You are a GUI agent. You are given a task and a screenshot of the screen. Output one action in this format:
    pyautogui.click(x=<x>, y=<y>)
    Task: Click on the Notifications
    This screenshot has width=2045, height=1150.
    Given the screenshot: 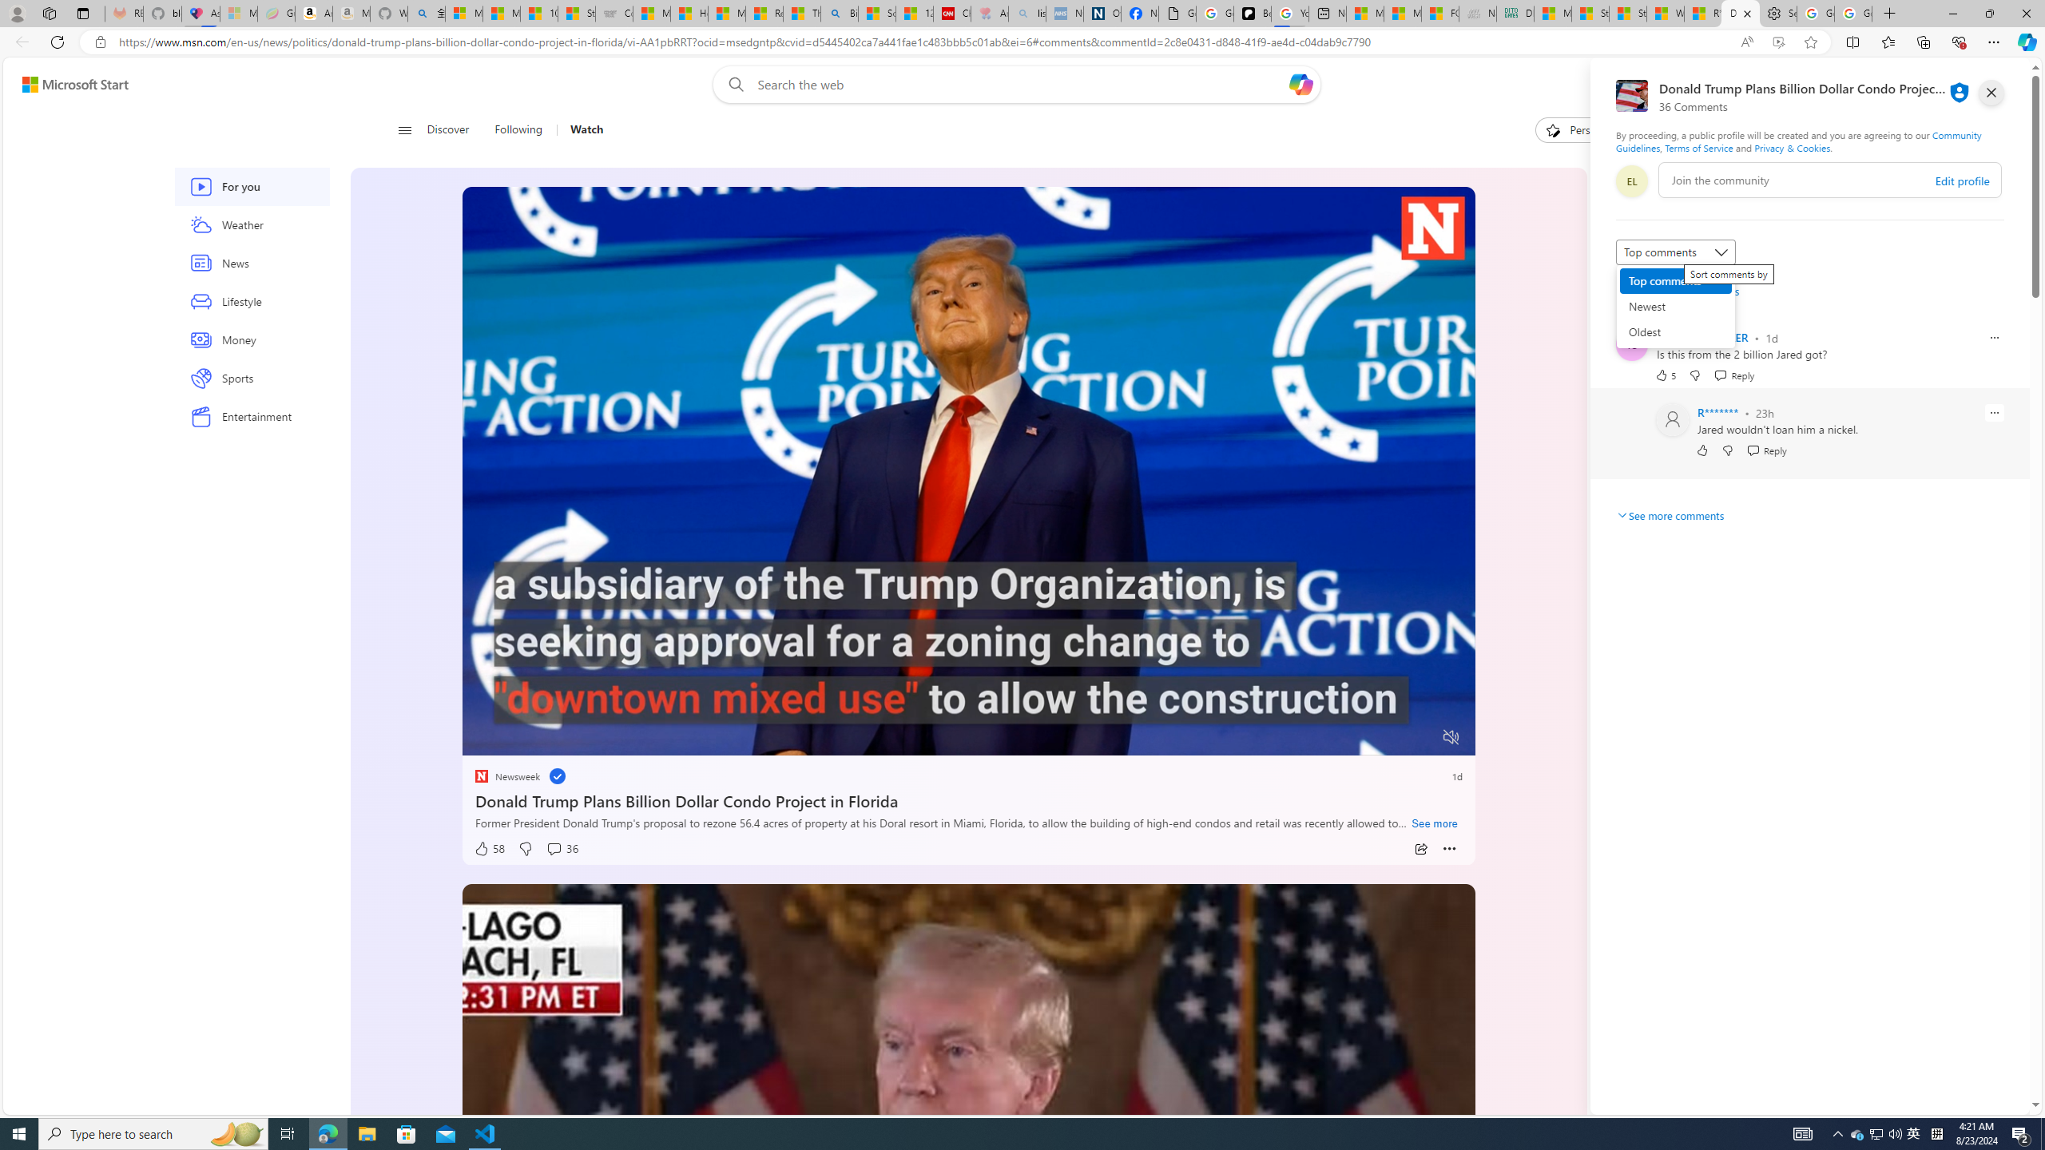 What is the action you would take?
    pyautogui.click(x=1964, y=85)
    